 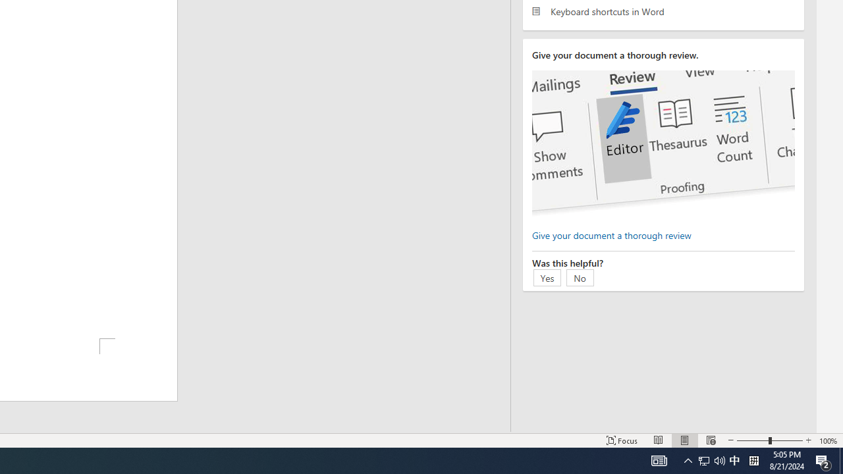 I want to click on Focus , so click(x=622, y=440).